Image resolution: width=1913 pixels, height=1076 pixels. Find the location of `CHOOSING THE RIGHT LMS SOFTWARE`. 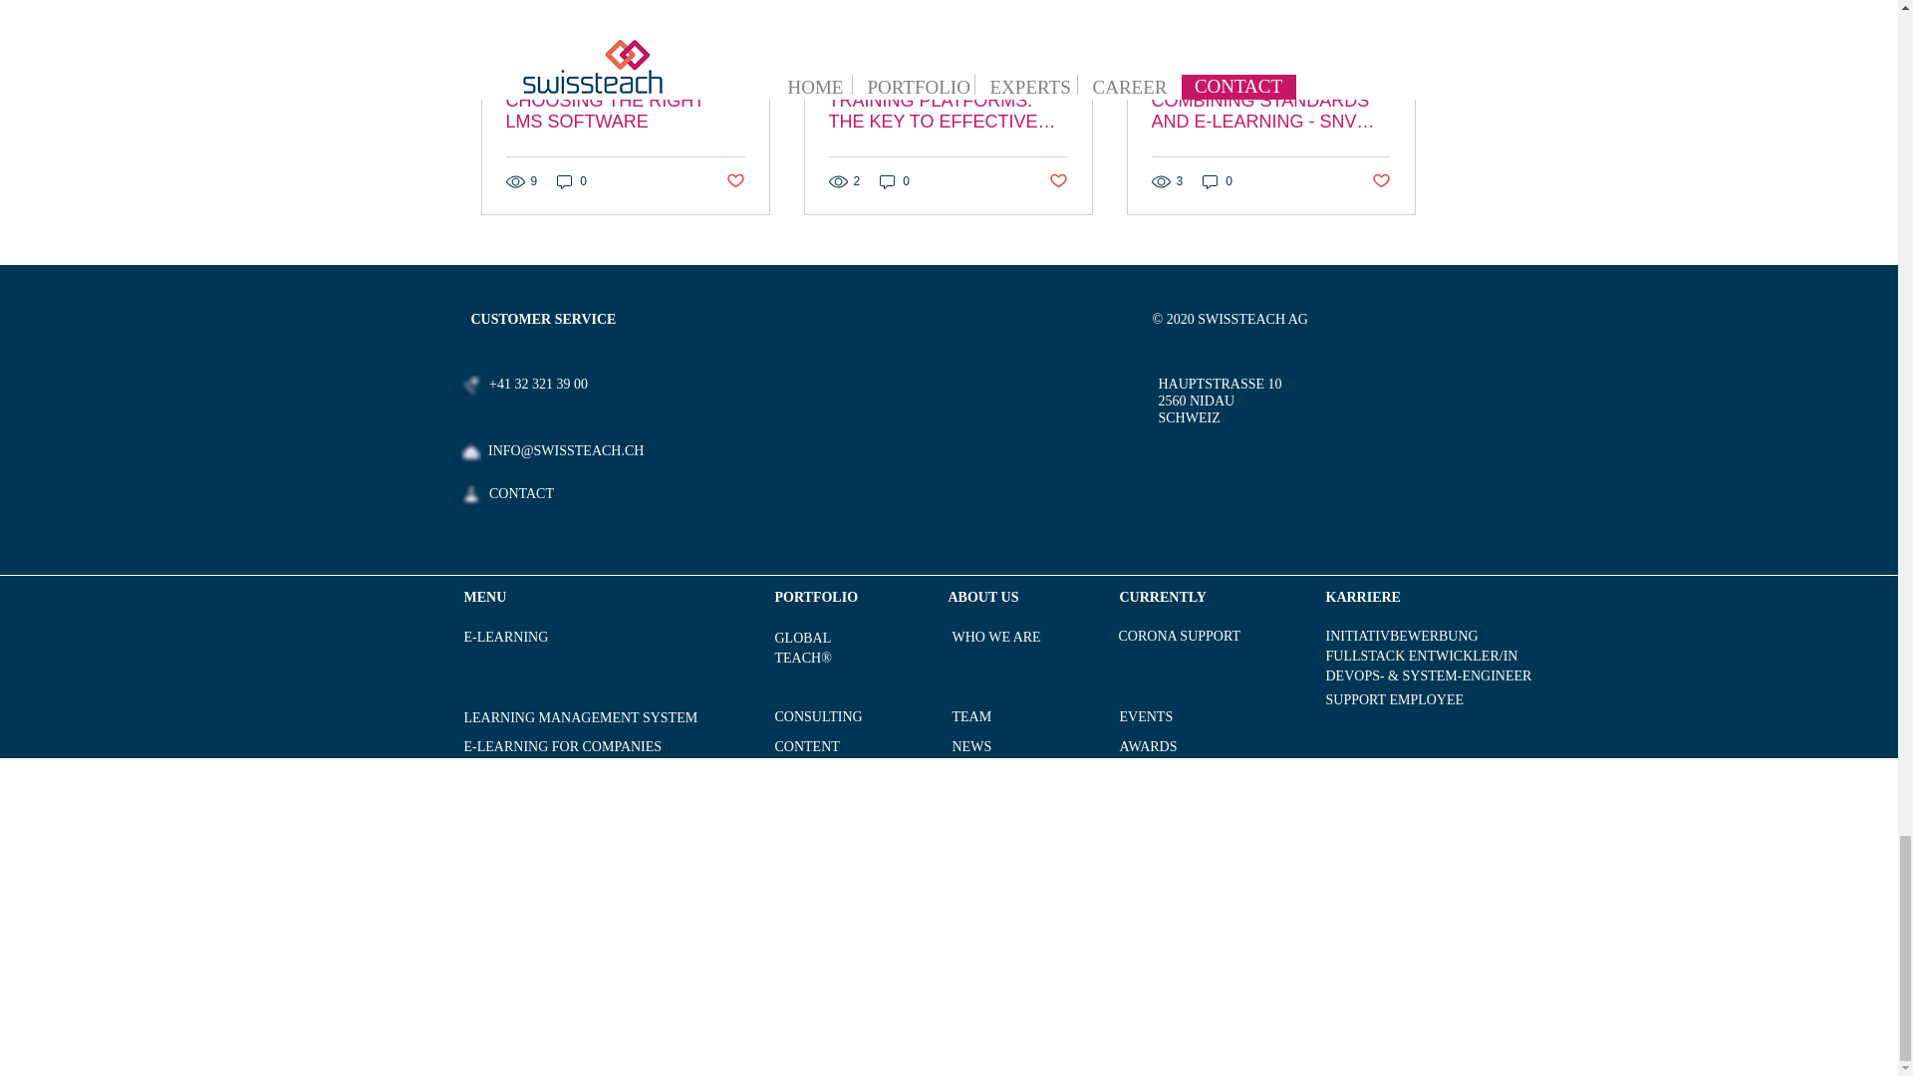

CHOOSING THE RIGHT LMS SOFTWARE is located at coordinates (626, 111).